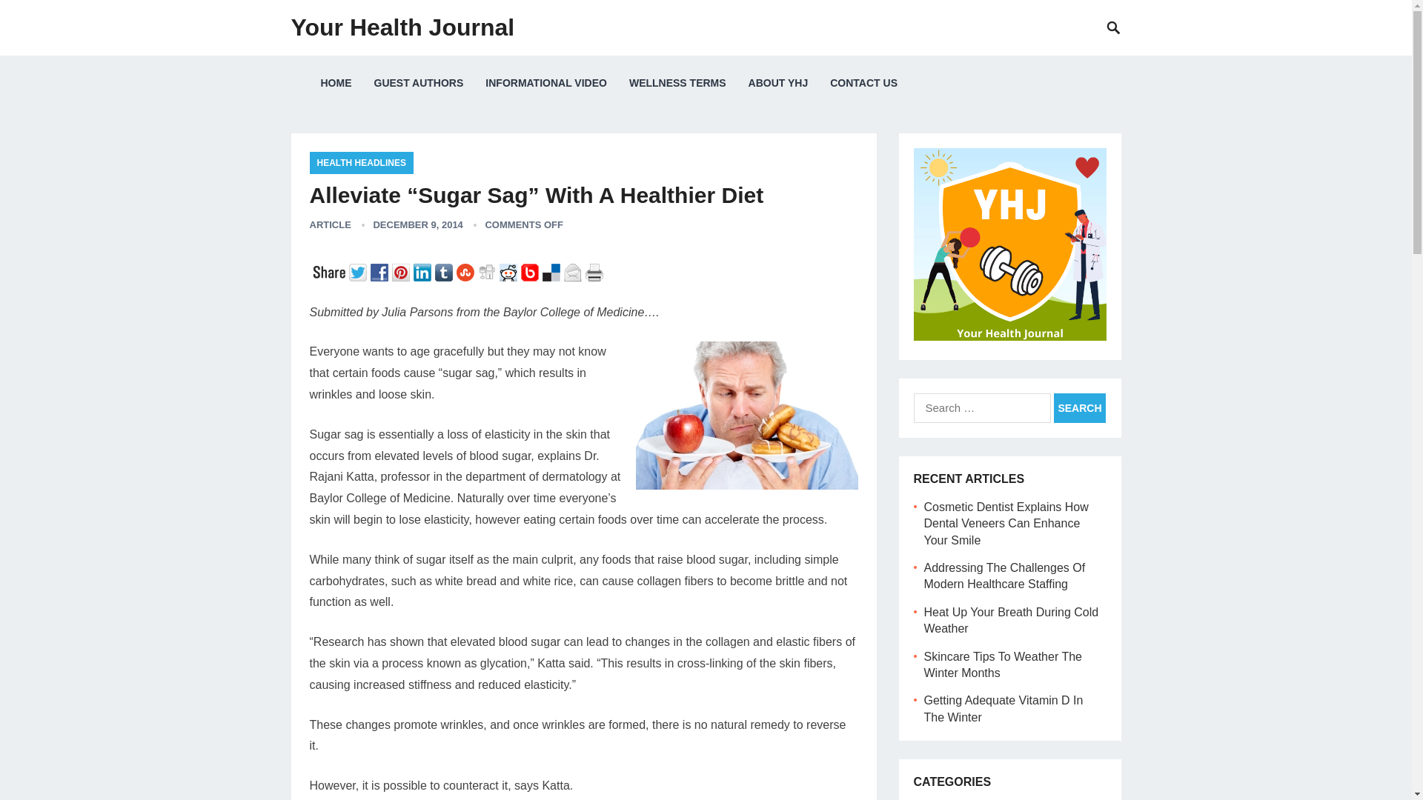 The width and height of the screenshot is (1423, 800). What do you see at coordinates (553, 271) in the screenshot?
I see `Delicious` at bounding box center [553, 271].